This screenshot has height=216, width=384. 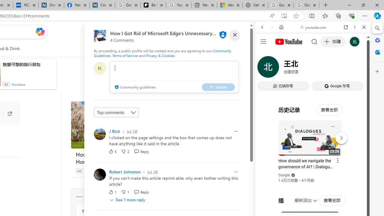 I want to click on Class: b_serphb, so click(x=357, y=69).